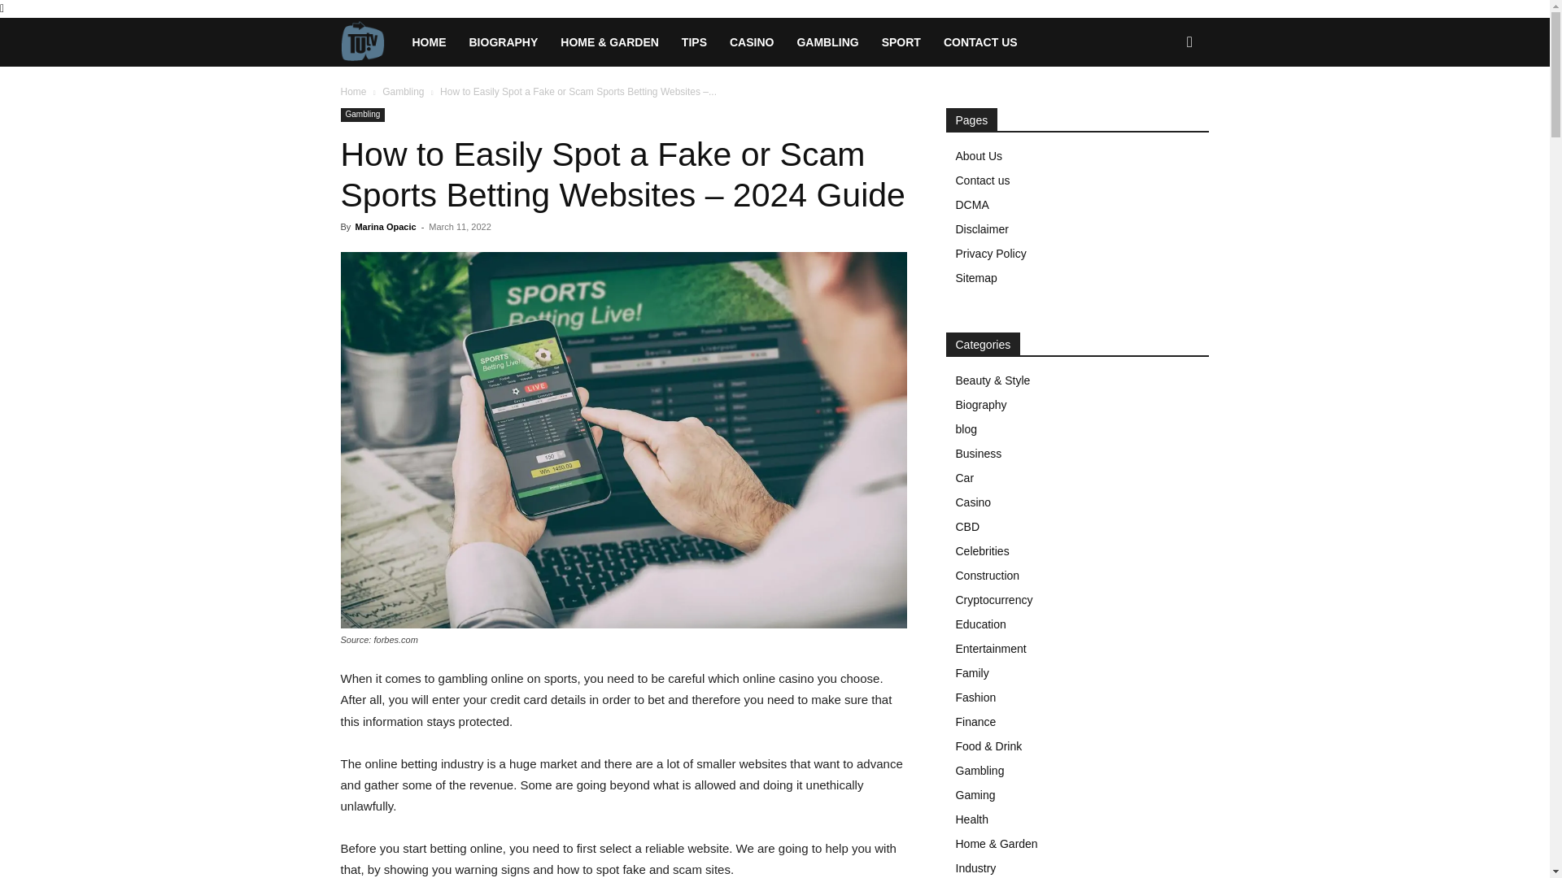  I want to click on CONTACT US, so click(981, 42).